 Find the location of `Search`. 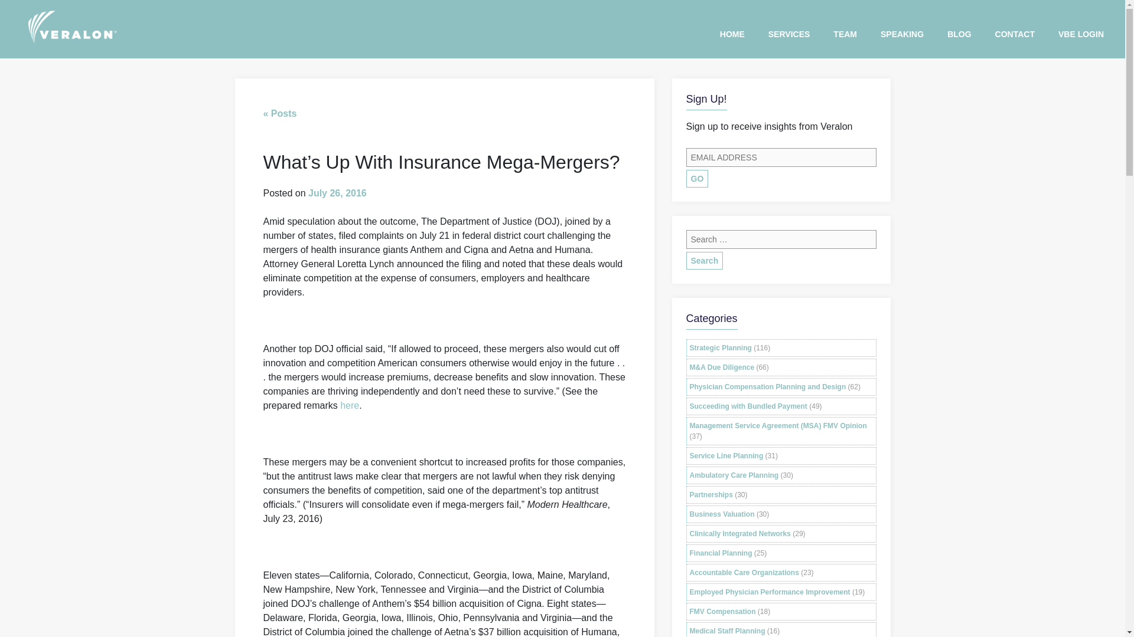

Search is located at coordinates (704, 260).